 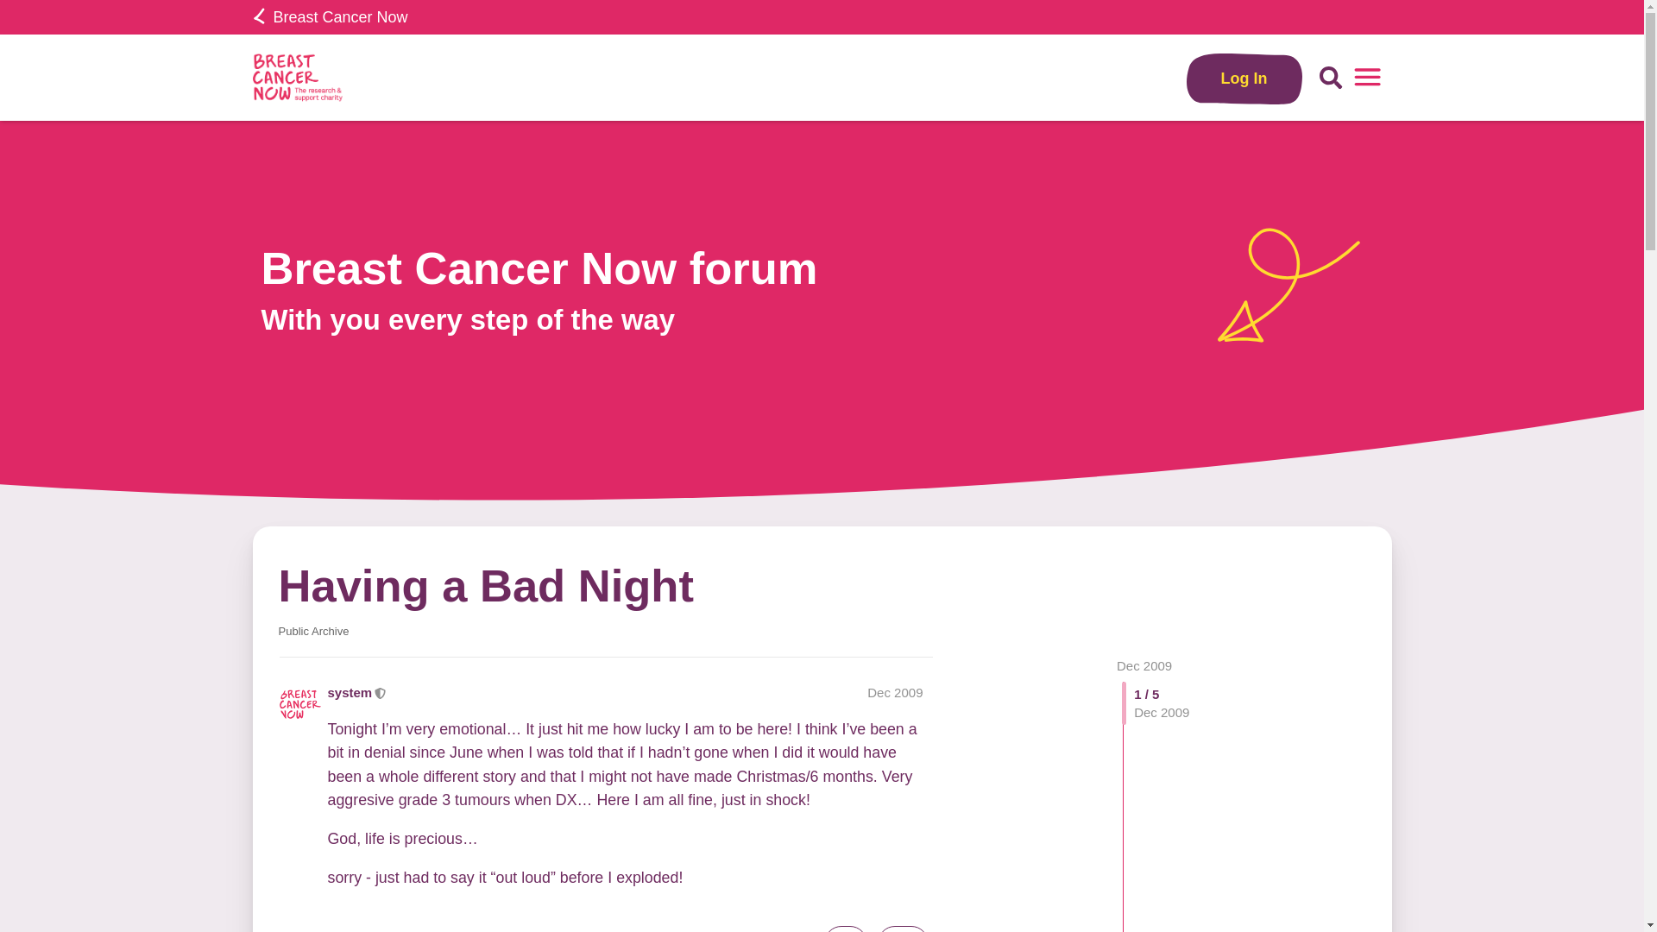 I want to click on Dec 2009, so click(x=1144, y=664).